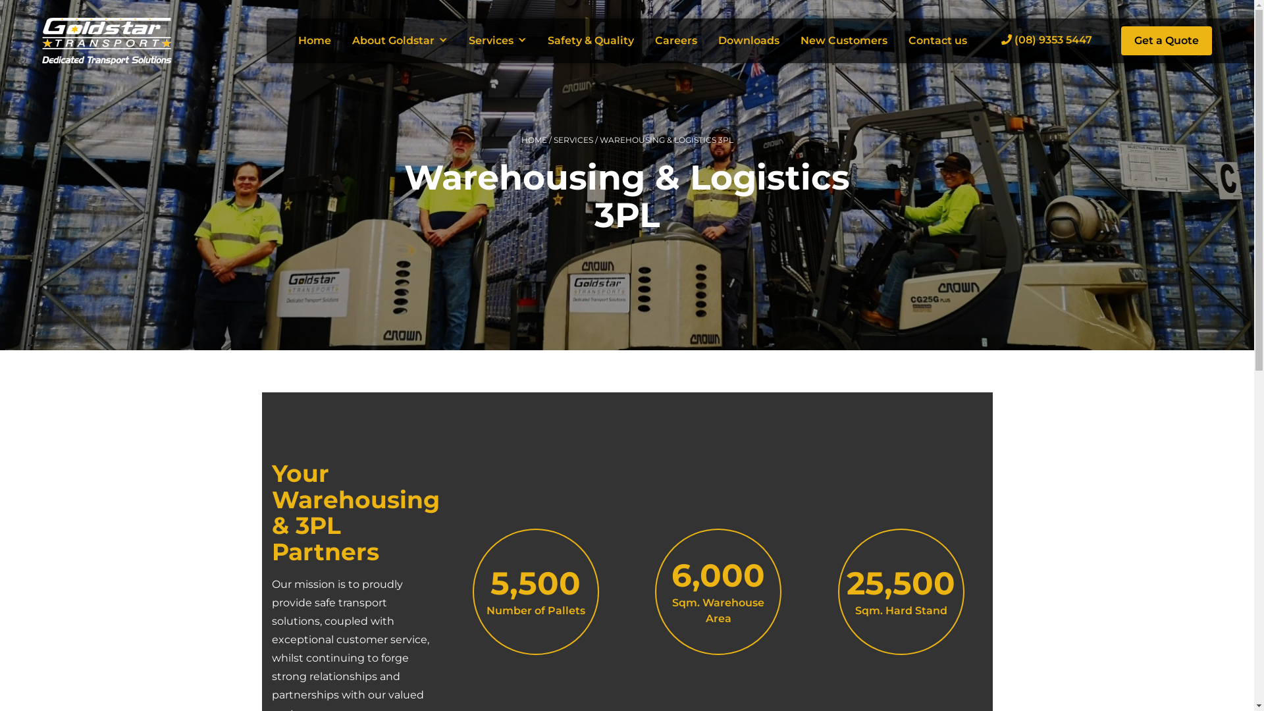  I want to click on Home, so click(315, 41).